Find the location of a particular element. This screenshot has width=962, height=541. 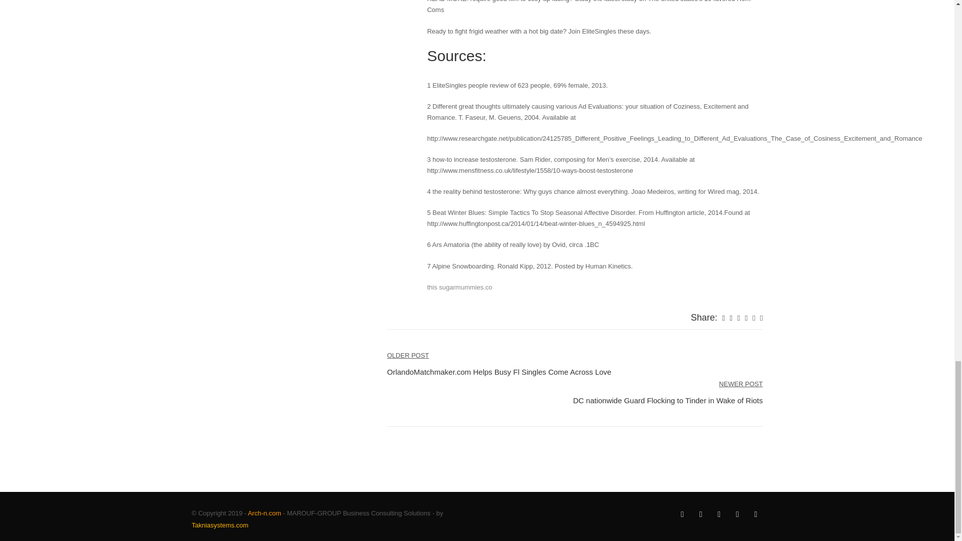

this sugarmummies.co is located at coordinates (459, 287).